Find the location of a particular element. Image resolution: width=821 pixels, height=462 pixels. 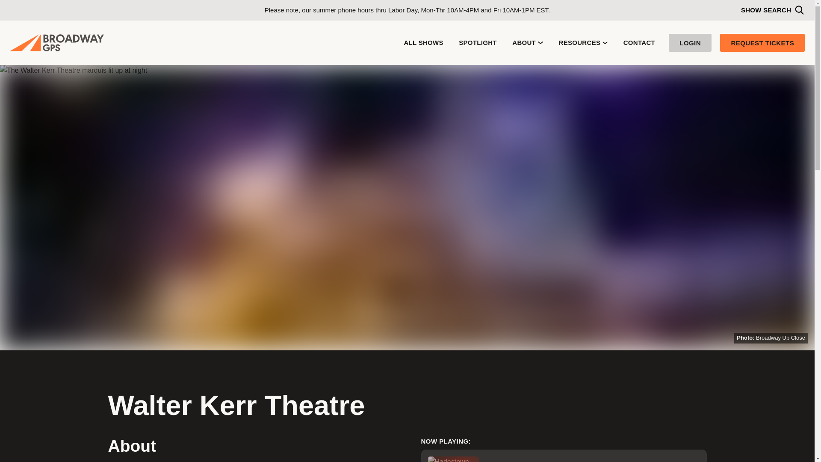

SPOTLIGHT is located at coordinates (478, 42).